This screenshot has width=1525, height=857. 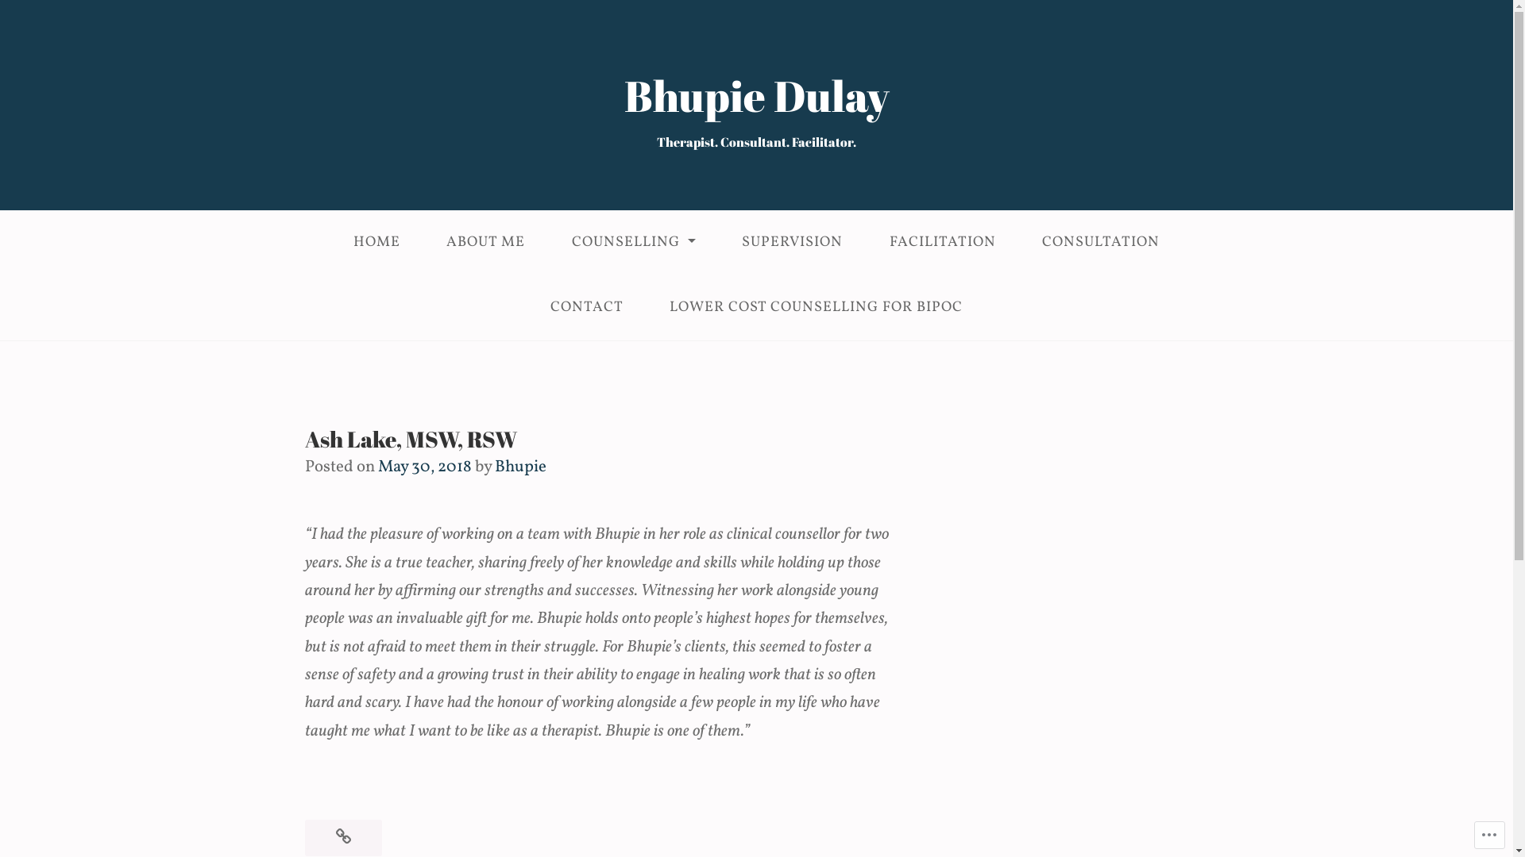 I want to click on SUPERVISION, so click(x=793, y=243).